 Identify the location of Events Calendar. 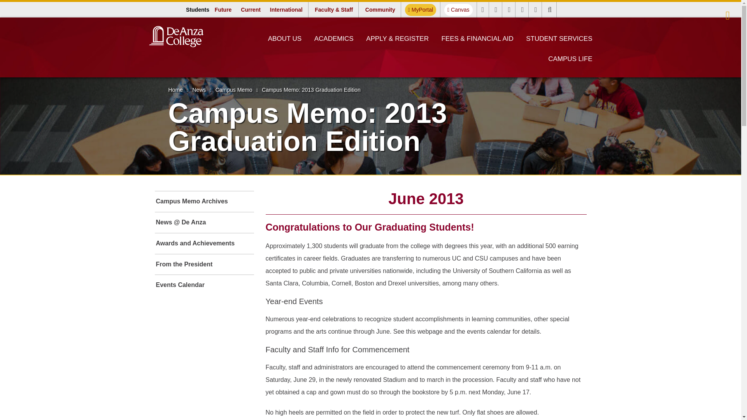
(204, 285).